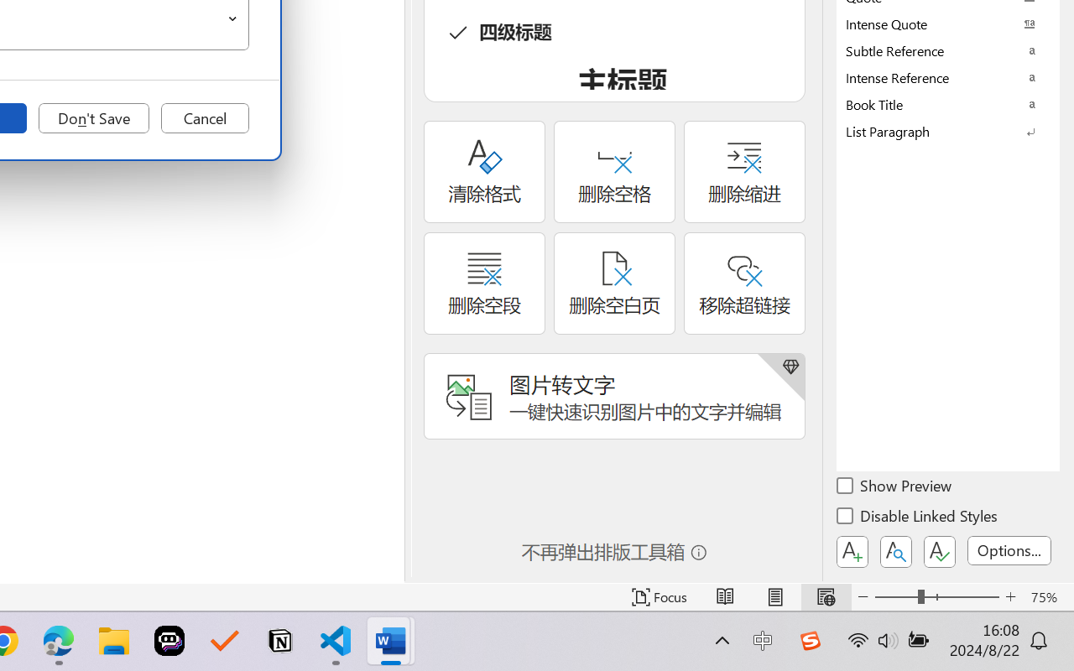 This screenshot has height=671, width=1074. I want to click on Book Title, so click(948, 104).